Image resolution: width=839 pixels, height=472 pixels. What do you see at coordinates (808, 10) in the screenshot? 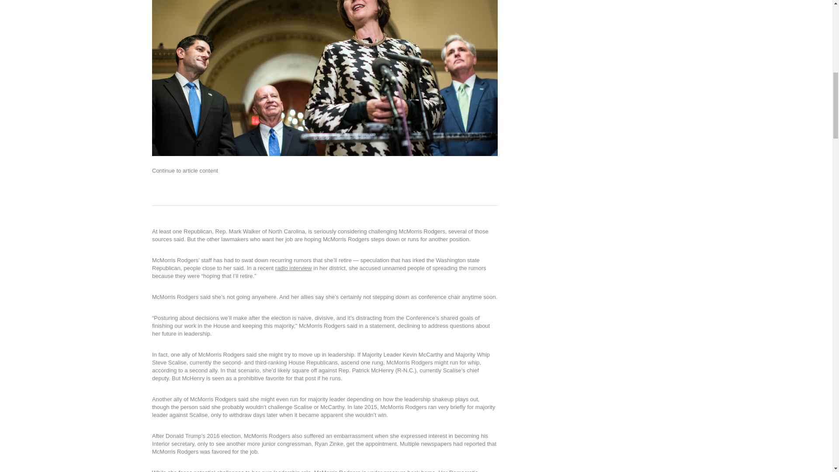
I see `Back to top` at bounding box center [808, 10].